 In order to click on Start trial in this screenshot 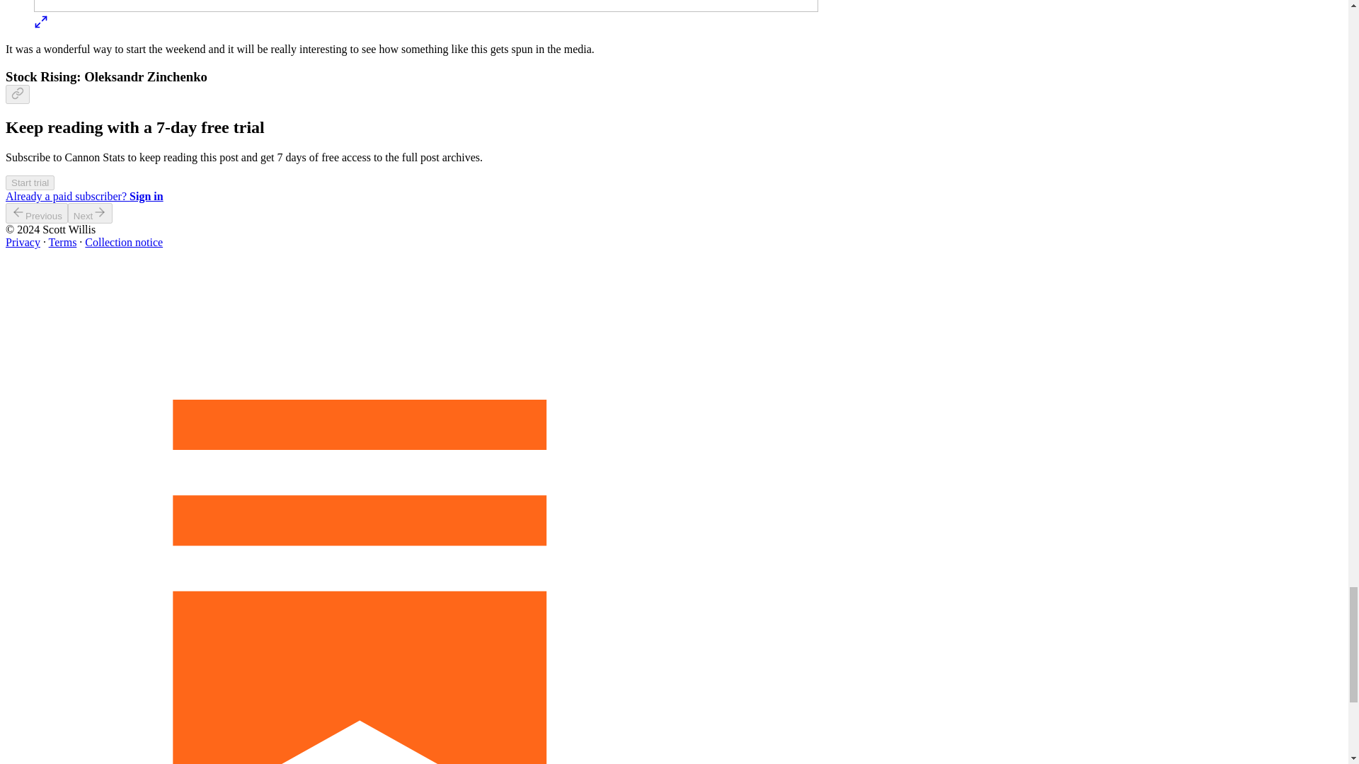, I will do `click(30, 182)`.